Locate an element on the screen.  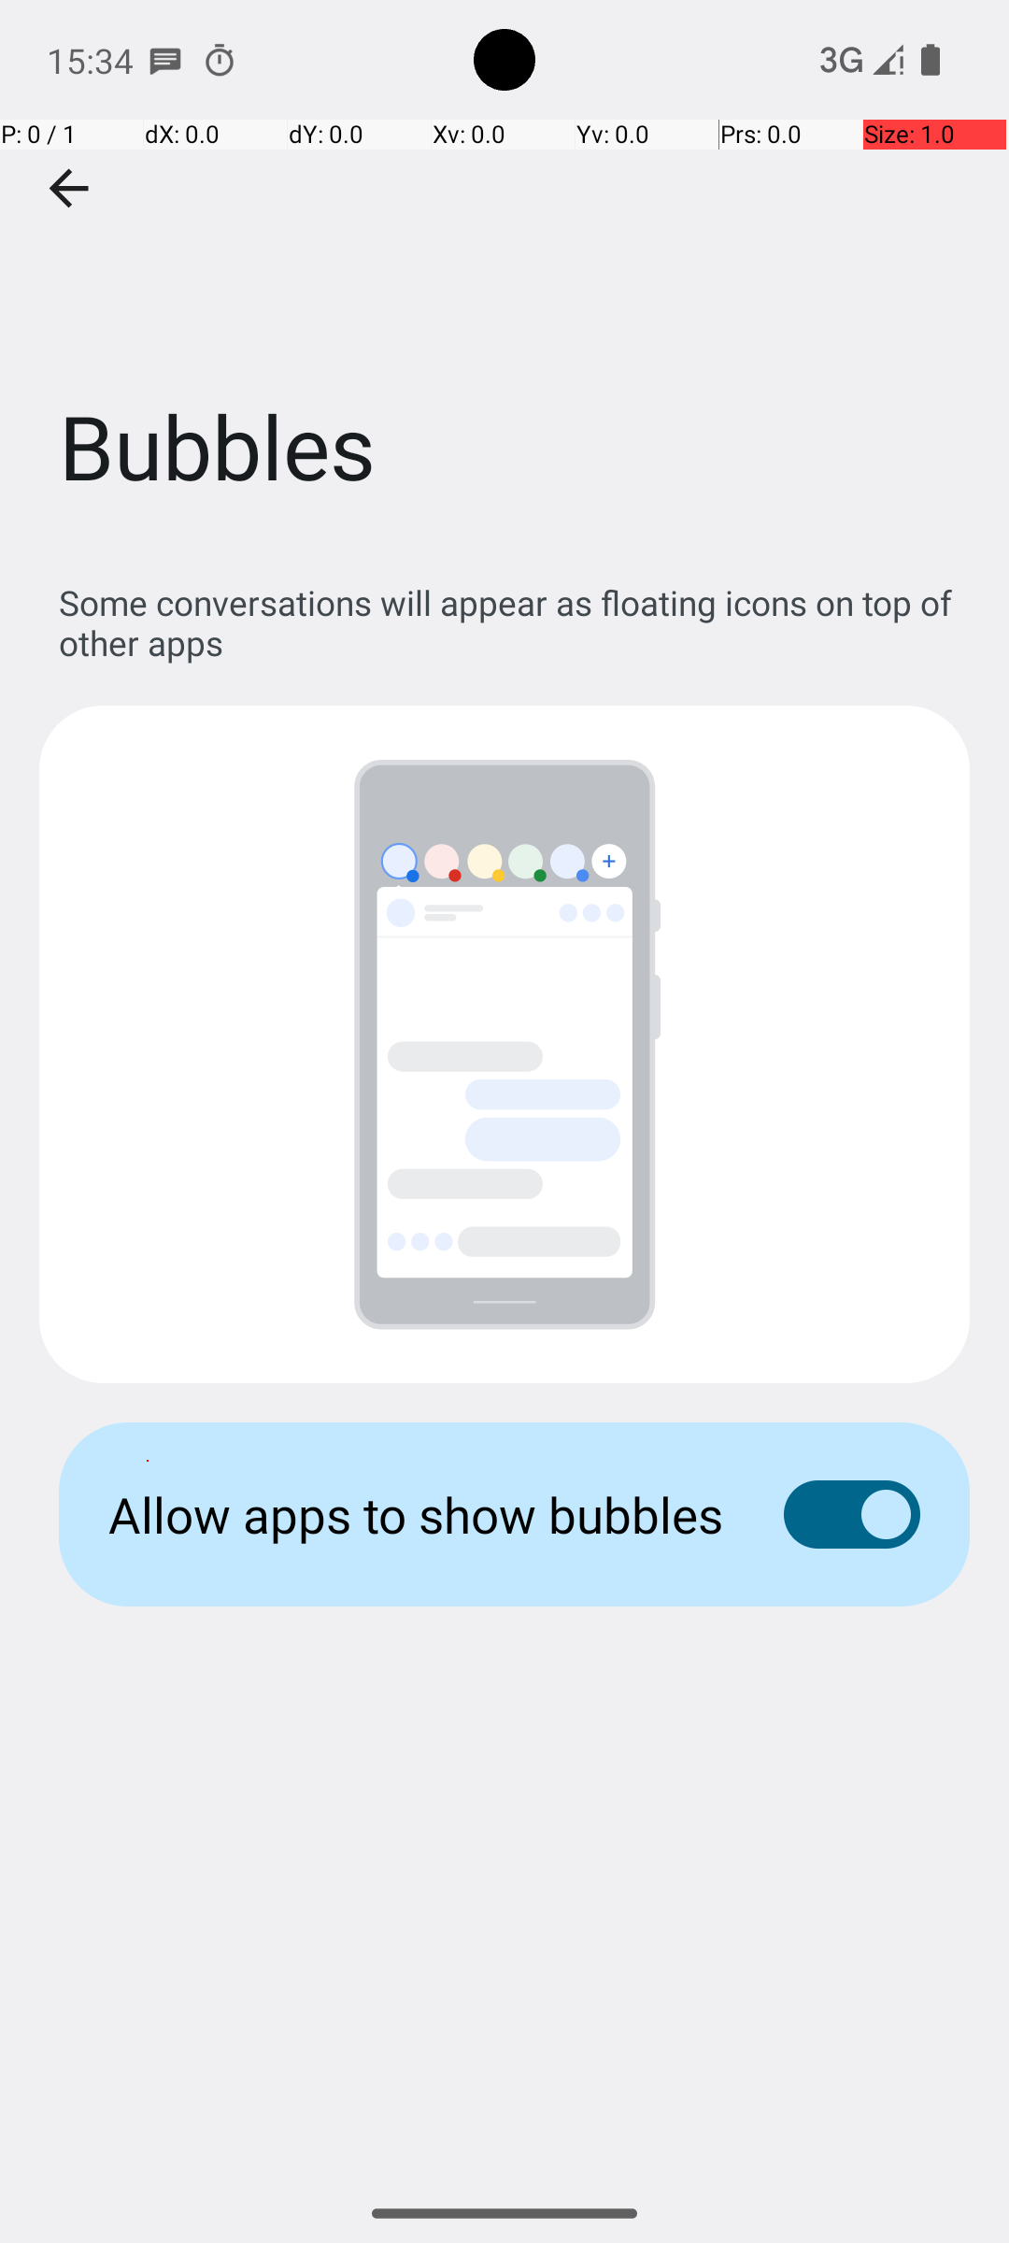
Some conversations will appear as floating icons on top of other apps is located at coordinates (514, 622).